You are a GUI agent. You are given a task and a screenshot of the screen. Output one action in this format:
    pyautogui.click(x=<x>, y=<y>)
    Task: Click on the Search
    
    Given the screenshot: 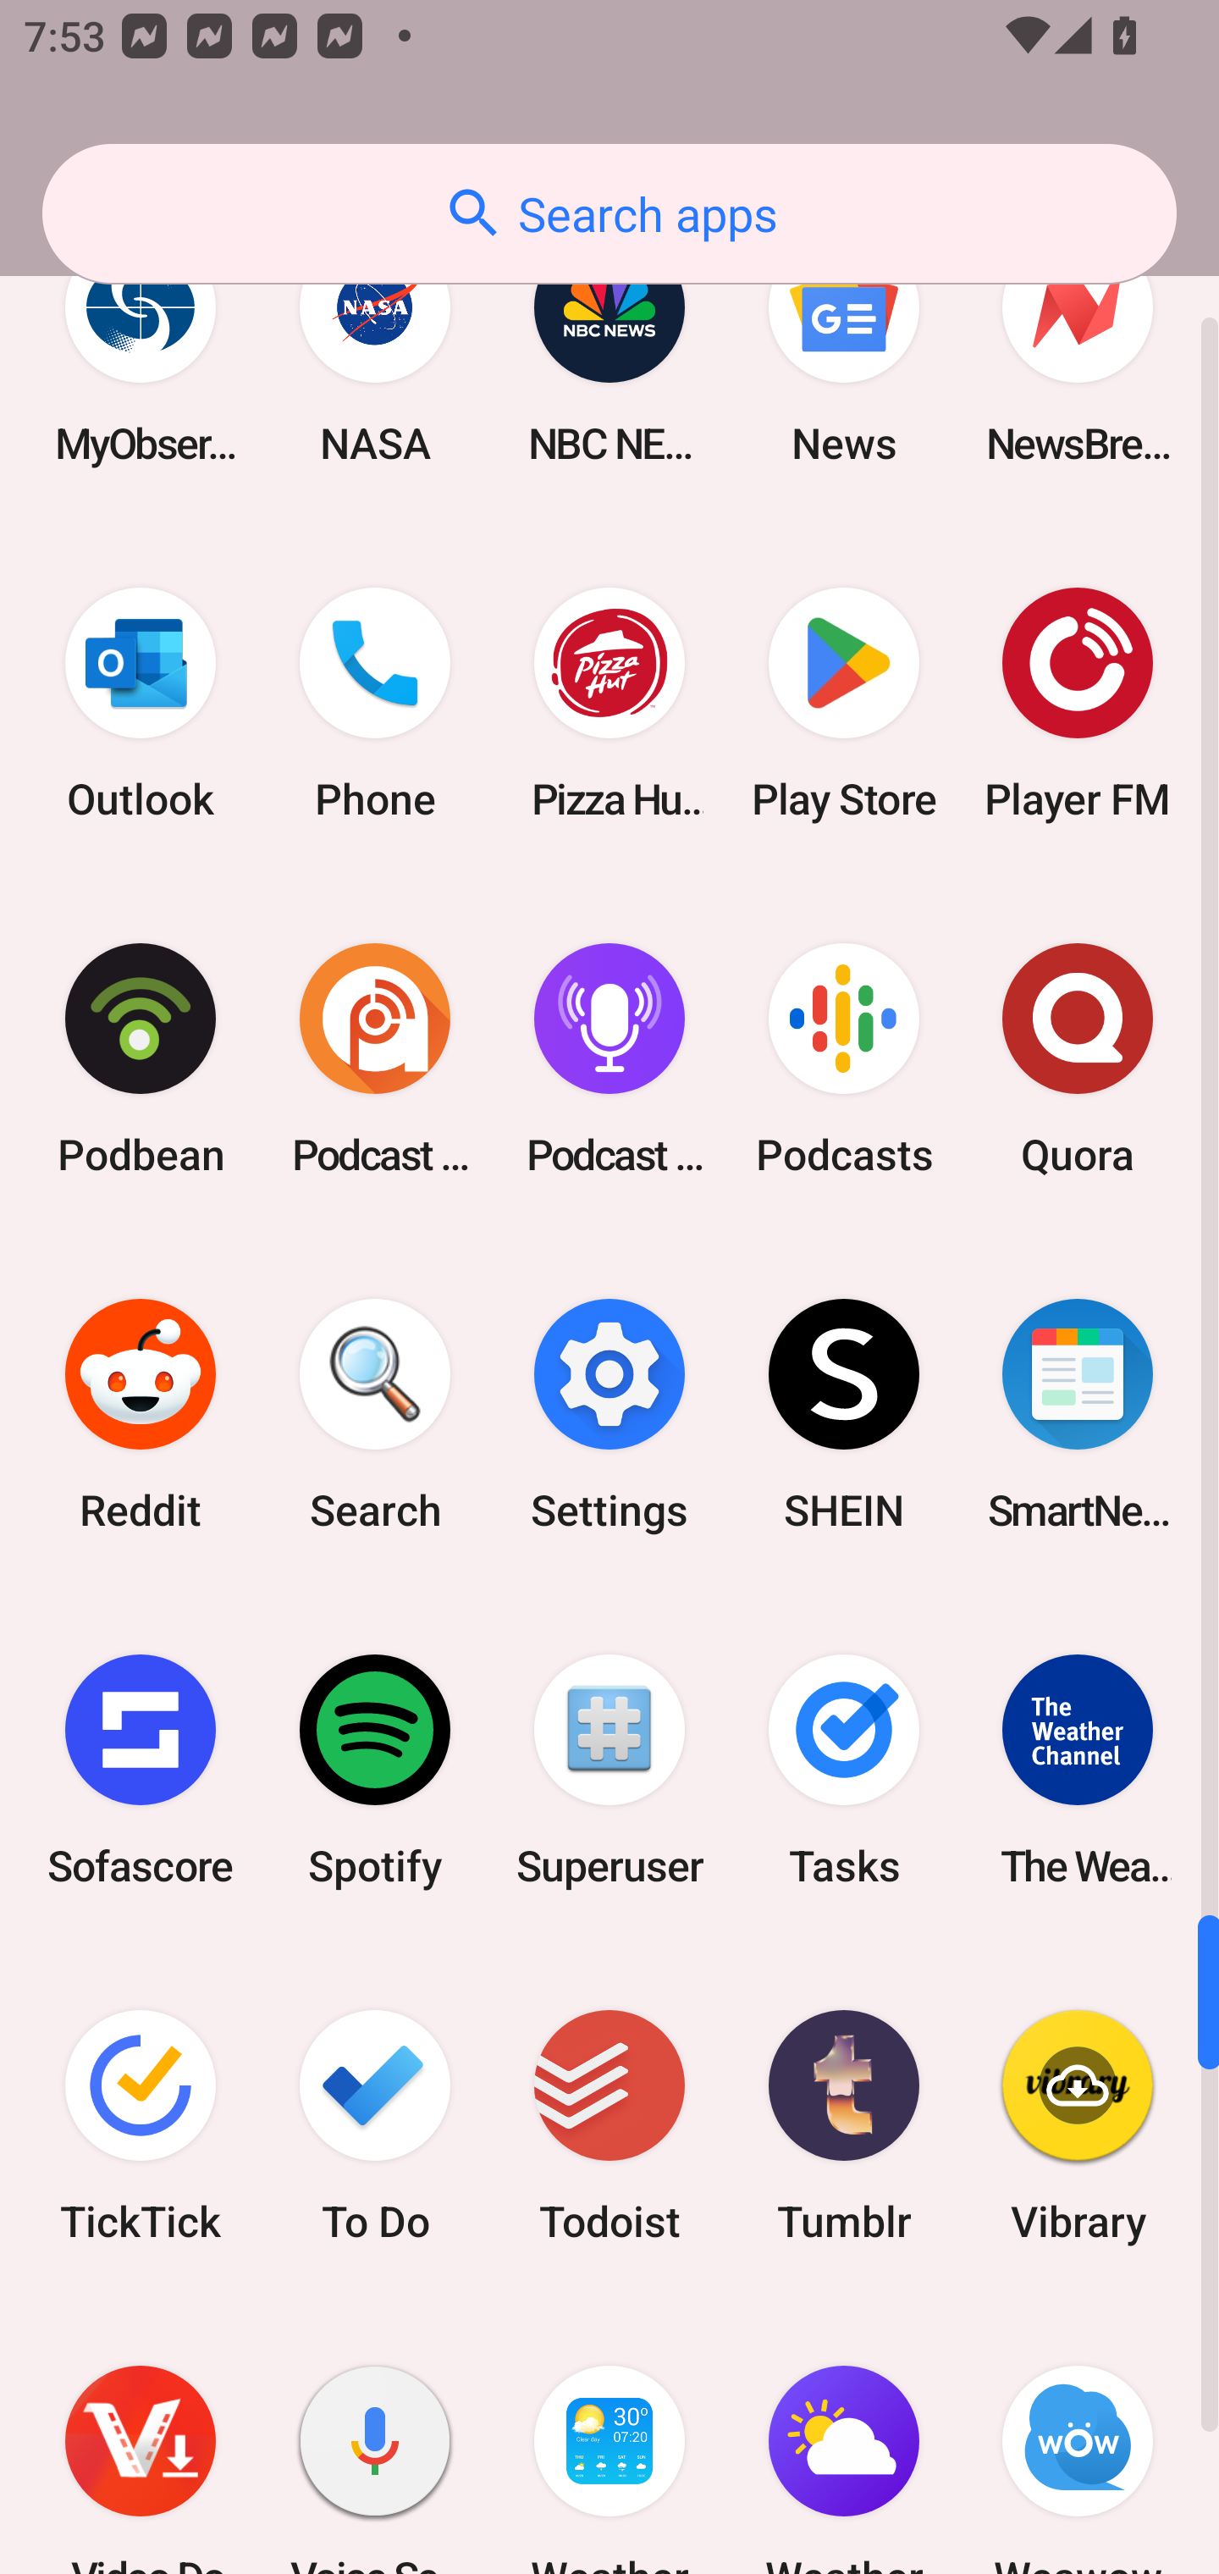 What is the action you would take?
    pyautogui.click(x=375, y=1416)
    